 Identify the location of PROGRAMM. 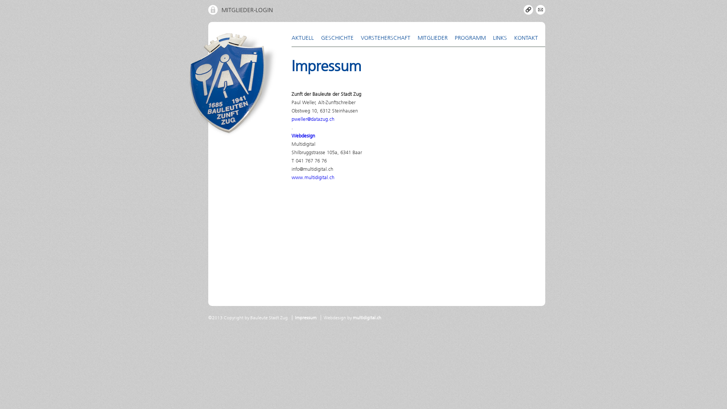
(474, 38).